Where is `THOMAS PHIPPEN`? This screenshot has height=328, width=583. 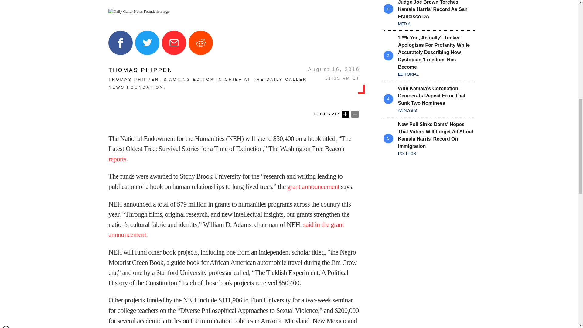 THOMAS PHIPPEN is located at coordinates (208, 70).